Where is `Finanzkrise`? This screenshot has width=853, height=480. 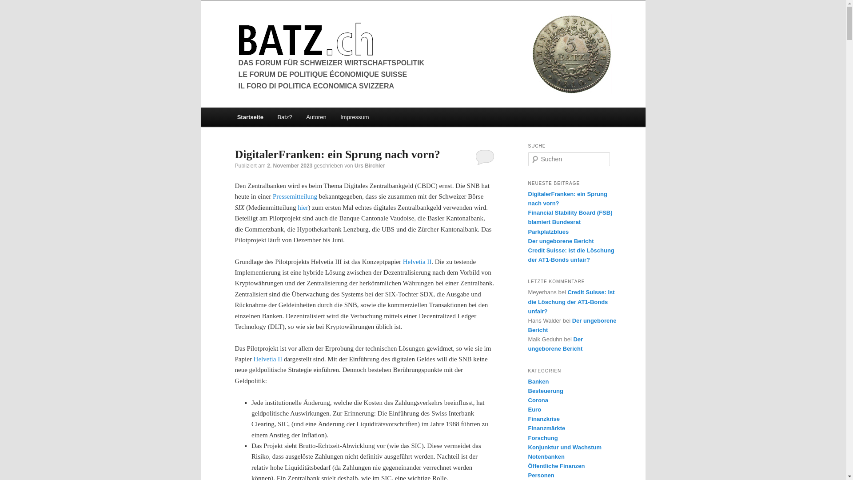
Finanzkrise is located at coordinates (544, 419).